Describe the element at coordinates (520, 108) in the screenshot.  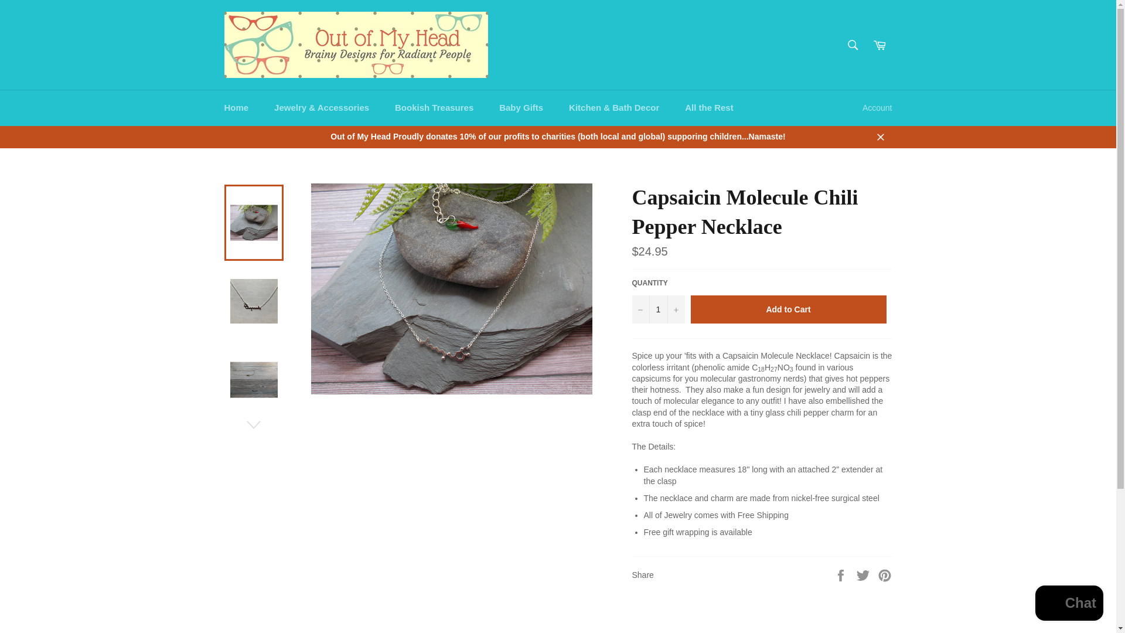
I see `Baby Gifts` at that location.